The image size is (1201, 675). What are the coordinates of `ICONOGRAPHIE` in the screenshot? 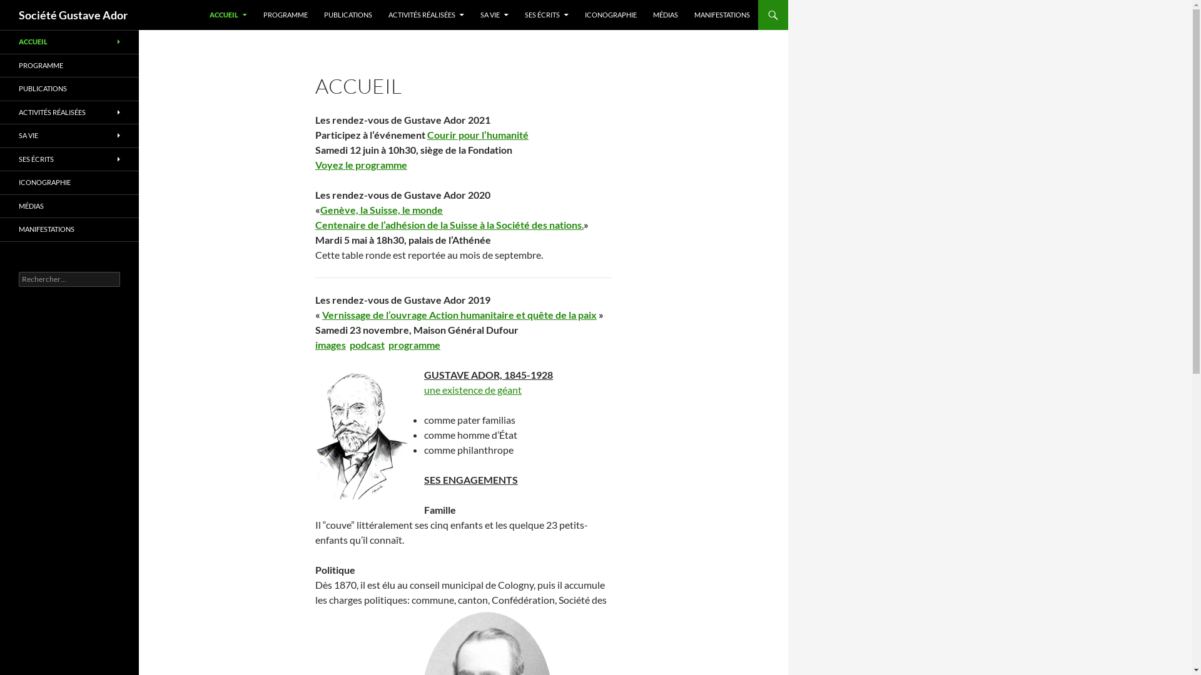 It's located at (611, 15).